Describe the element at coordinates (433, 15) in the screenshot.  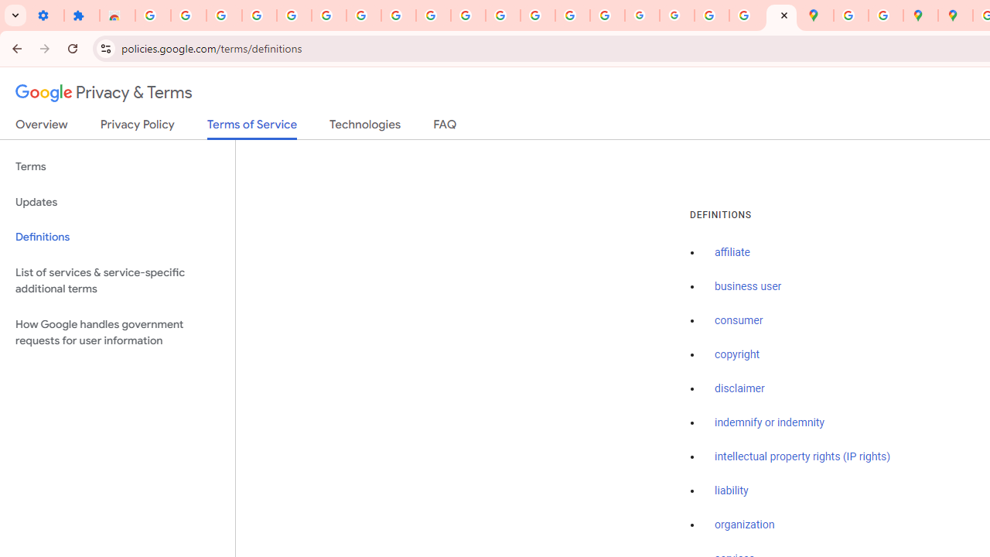
I see `YouTube` at that location.